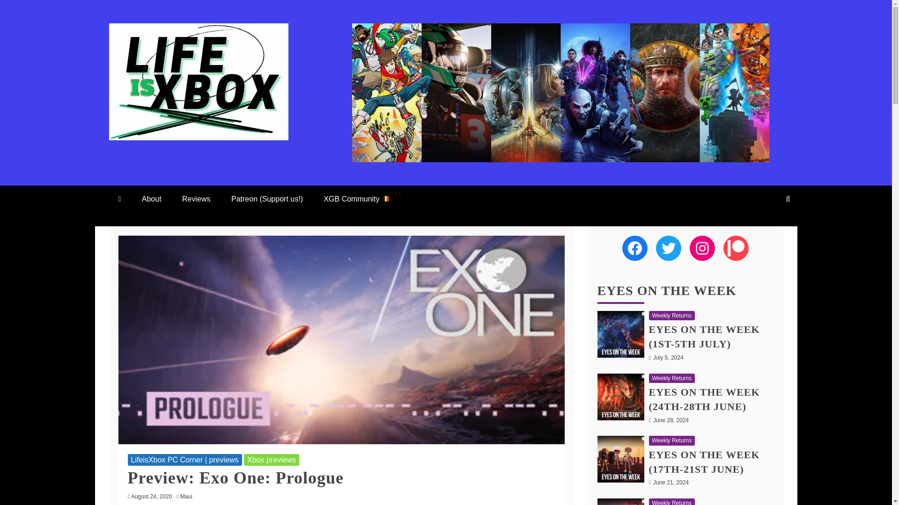  Describe the element at coordinates (356, 199) in the screenshot. I see `XGB Community` at that location.